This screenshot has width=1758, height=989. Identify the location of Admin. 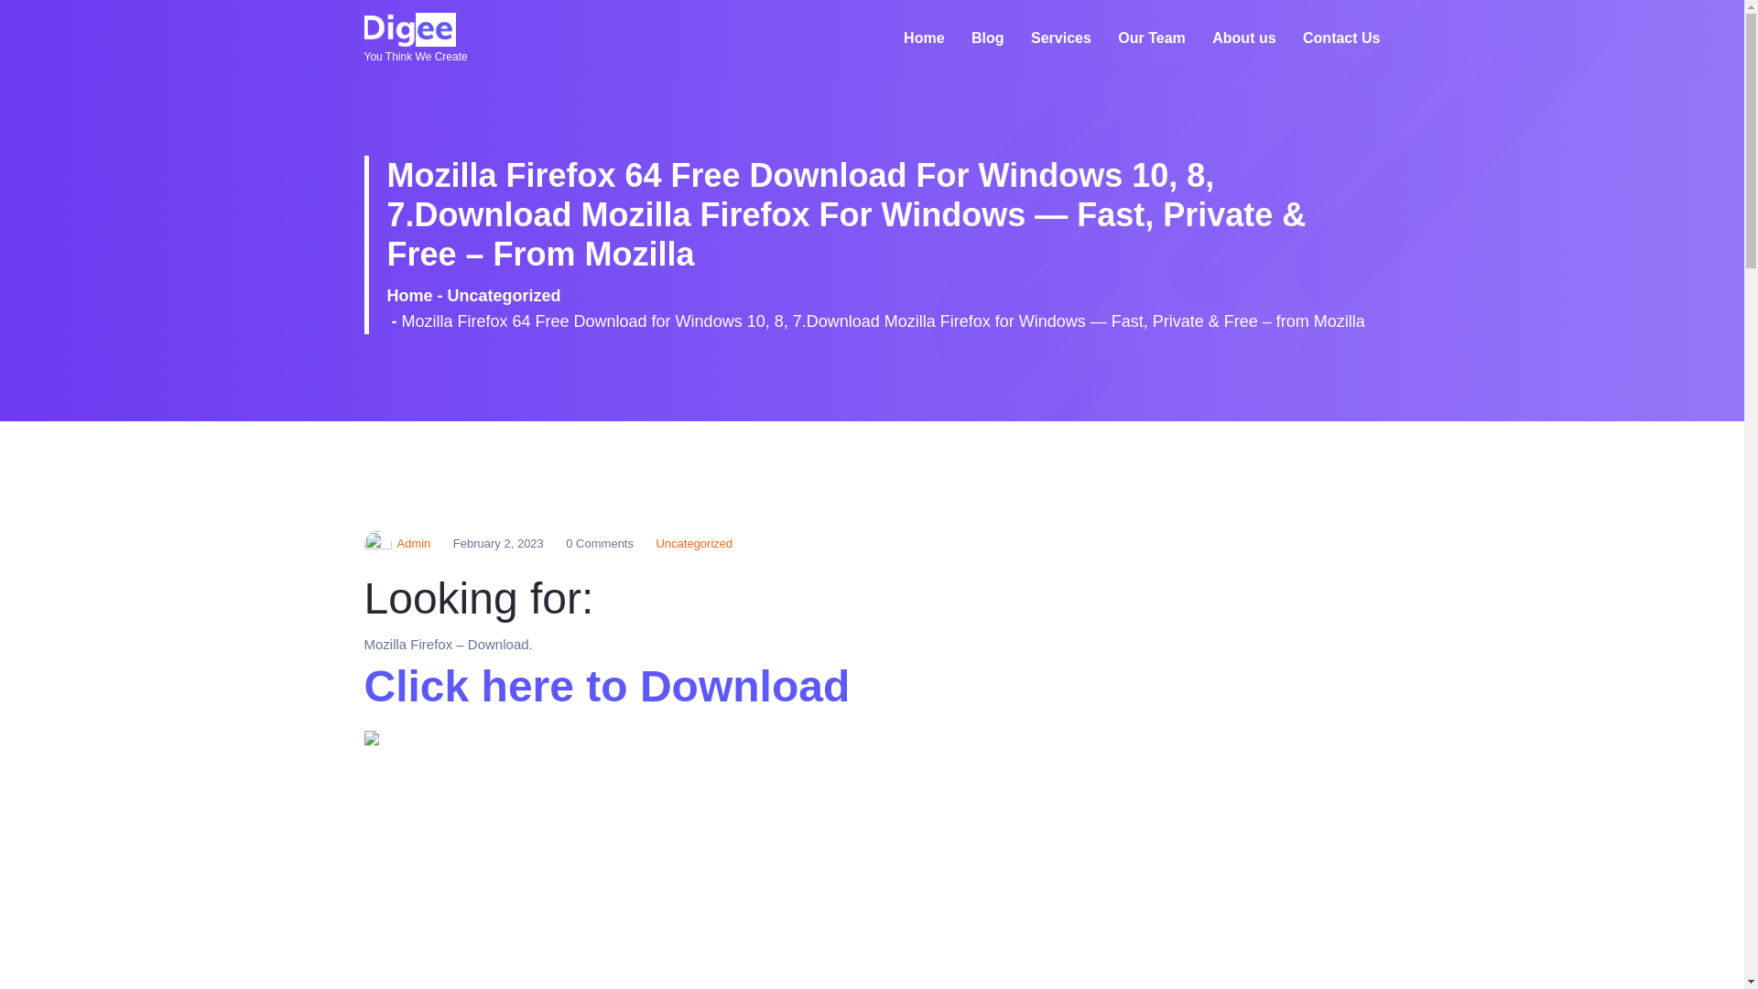
(397, 543).